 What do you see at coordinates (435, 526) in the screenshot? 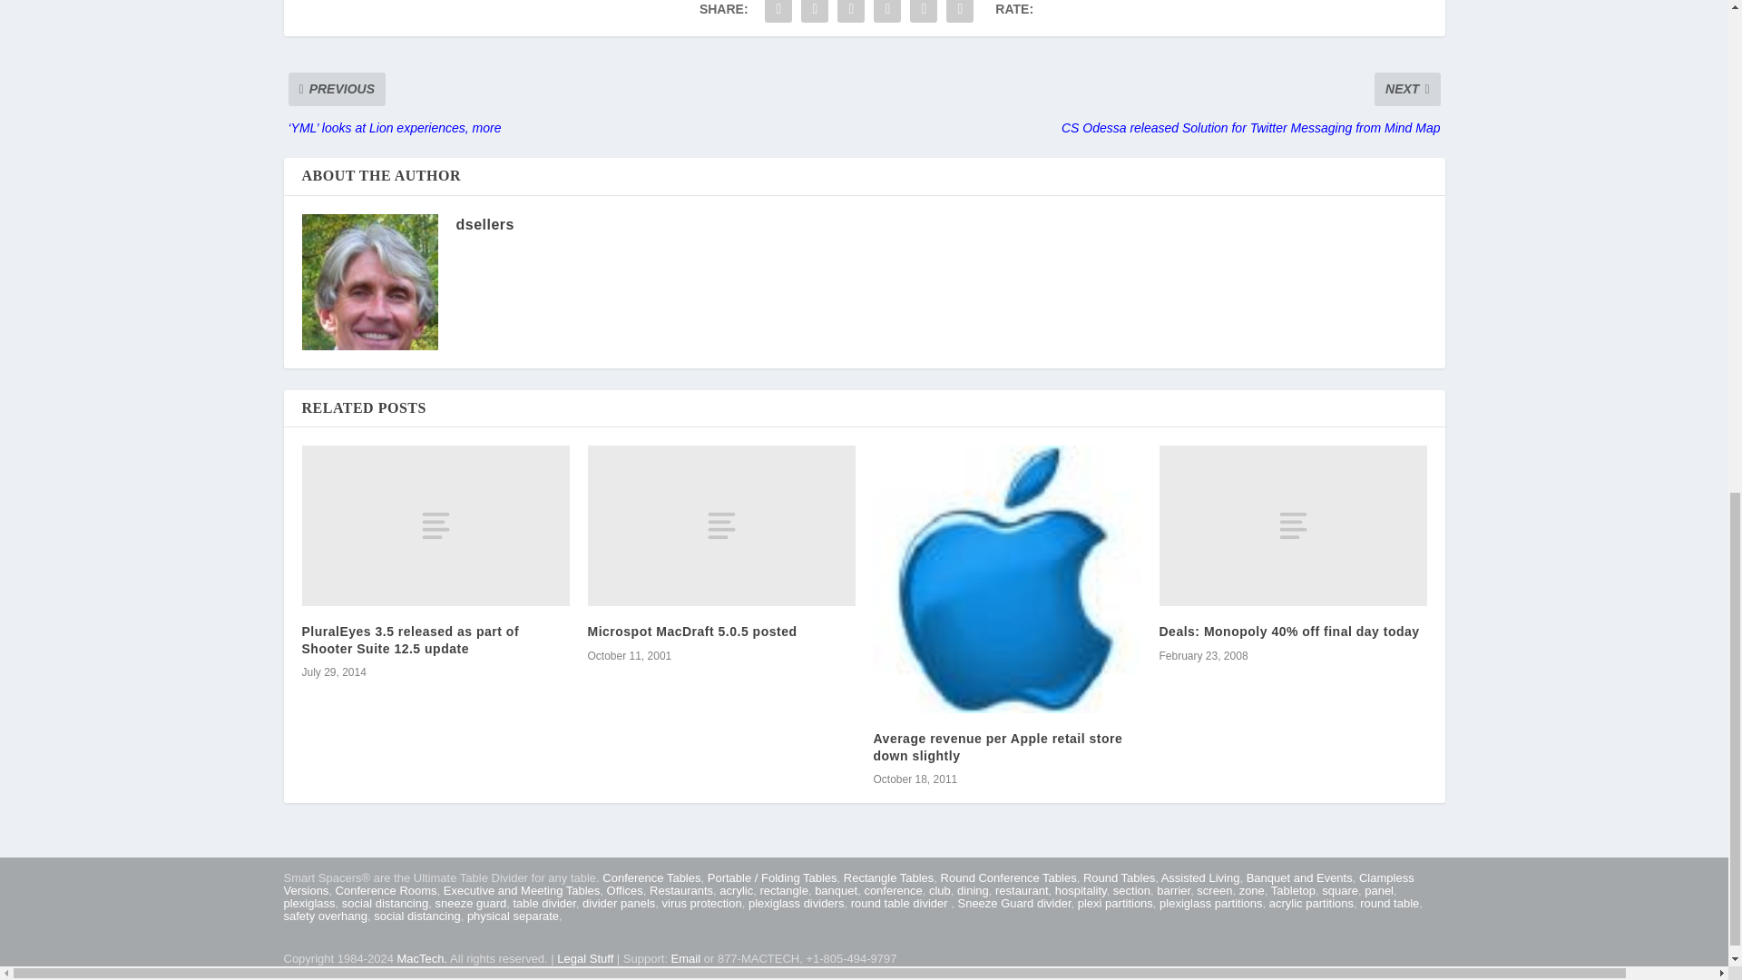
I see `PluralEyes 3.5 released as part of Shooter Suite 12.5 update` at bounding box center [435, 526].